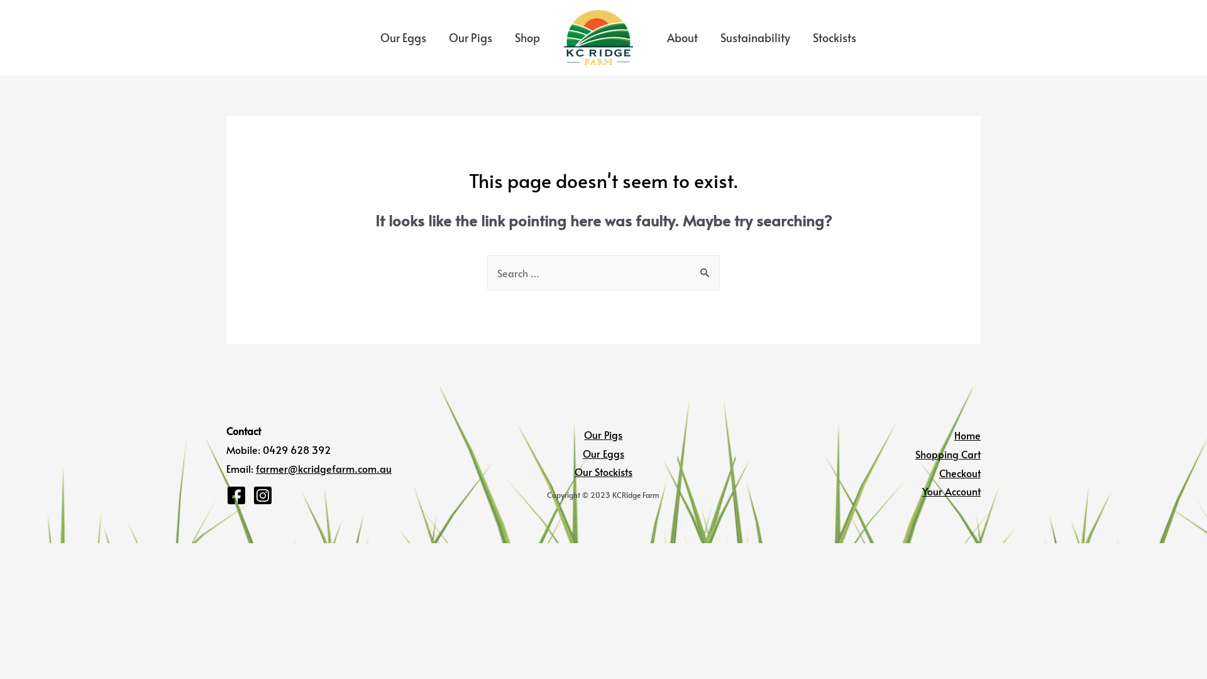 The width and height of the screenshot is (1207, 679). I want to click on Search, so click(705, 268).